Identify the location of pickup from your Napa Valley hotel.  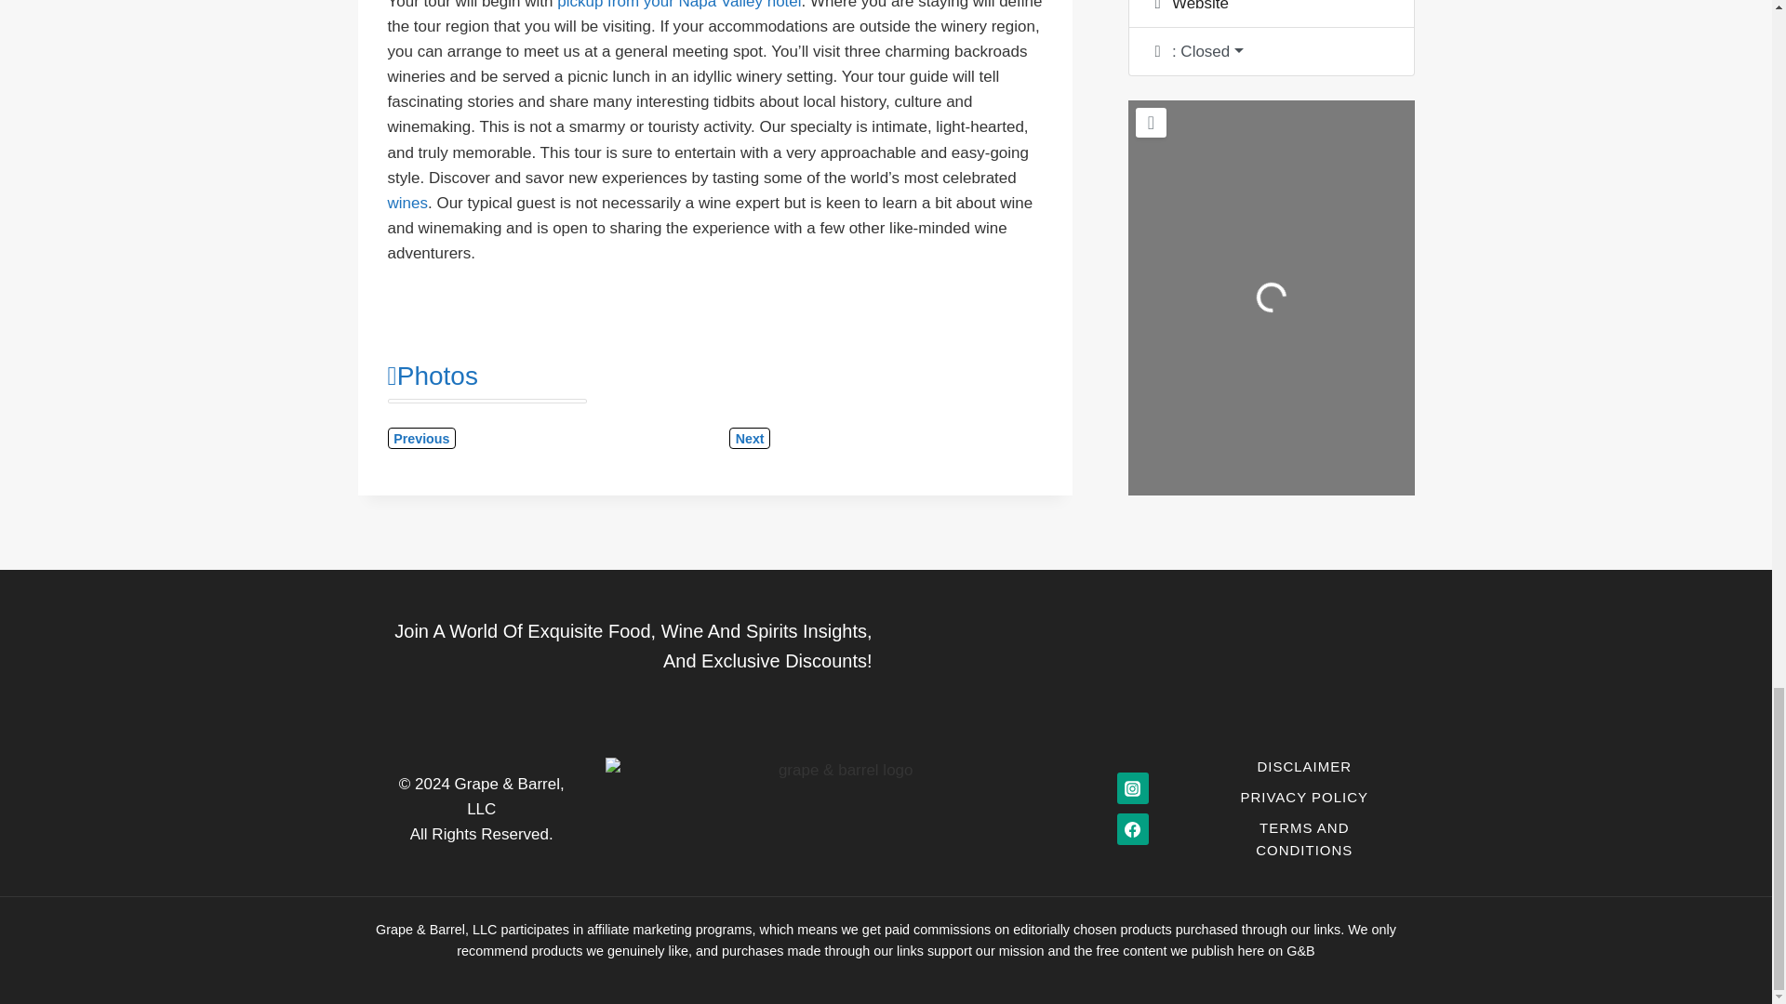
(679, 5).